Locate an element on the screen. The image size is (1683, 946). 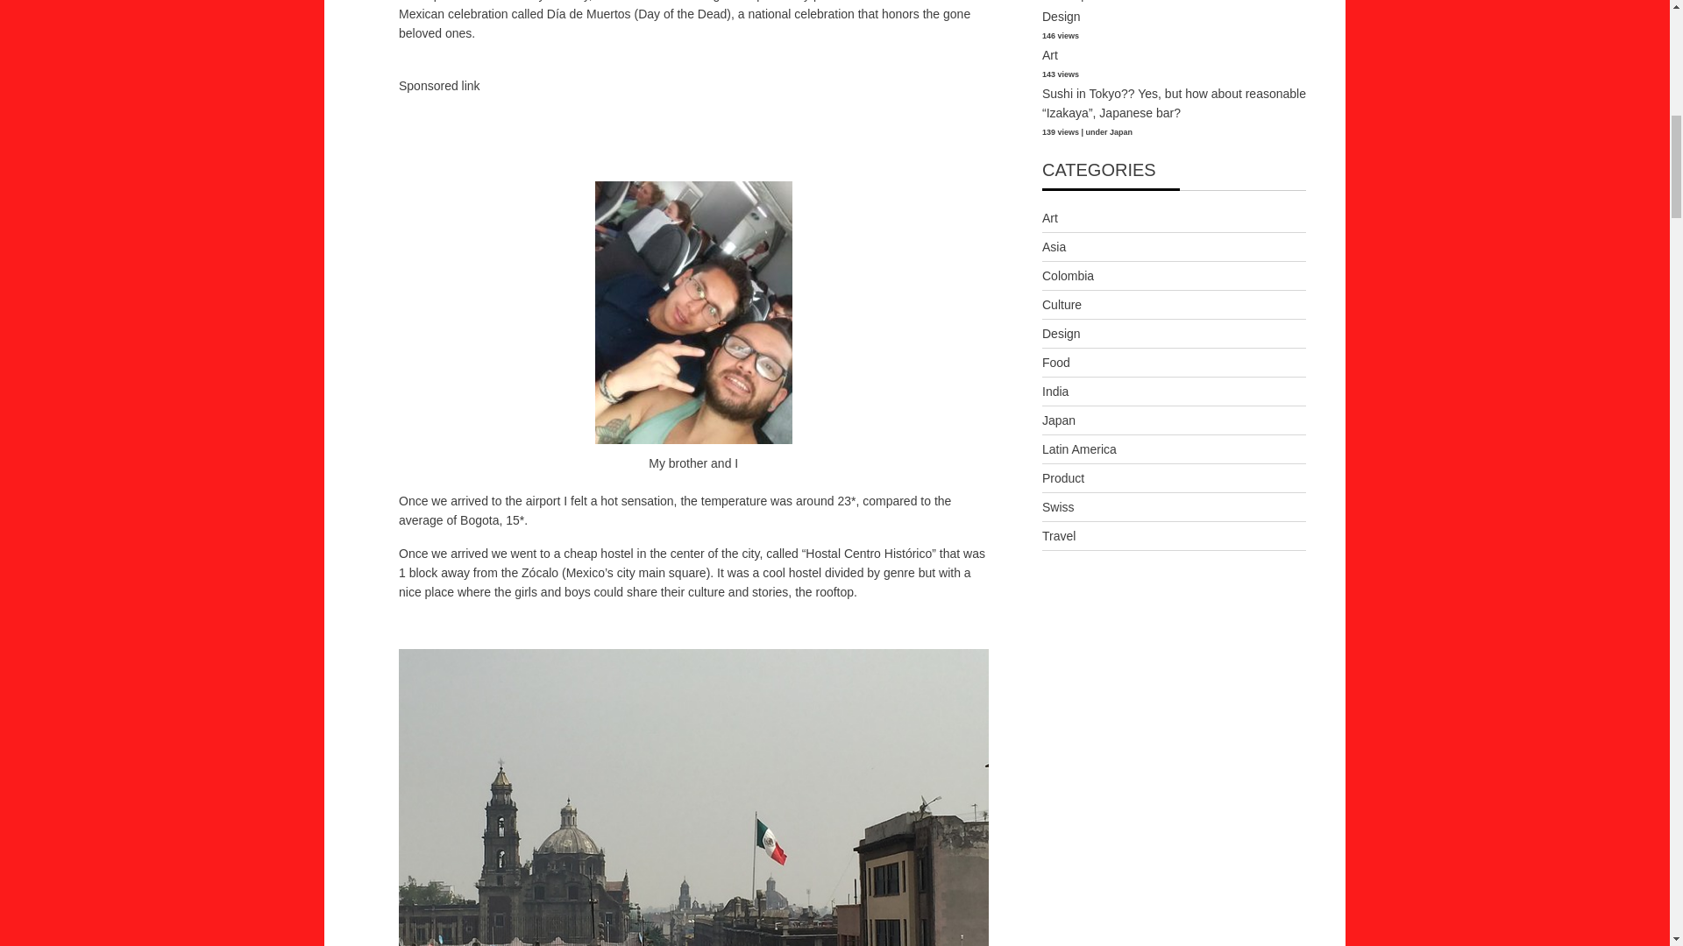
Design is located at coordinates (1061, 16).